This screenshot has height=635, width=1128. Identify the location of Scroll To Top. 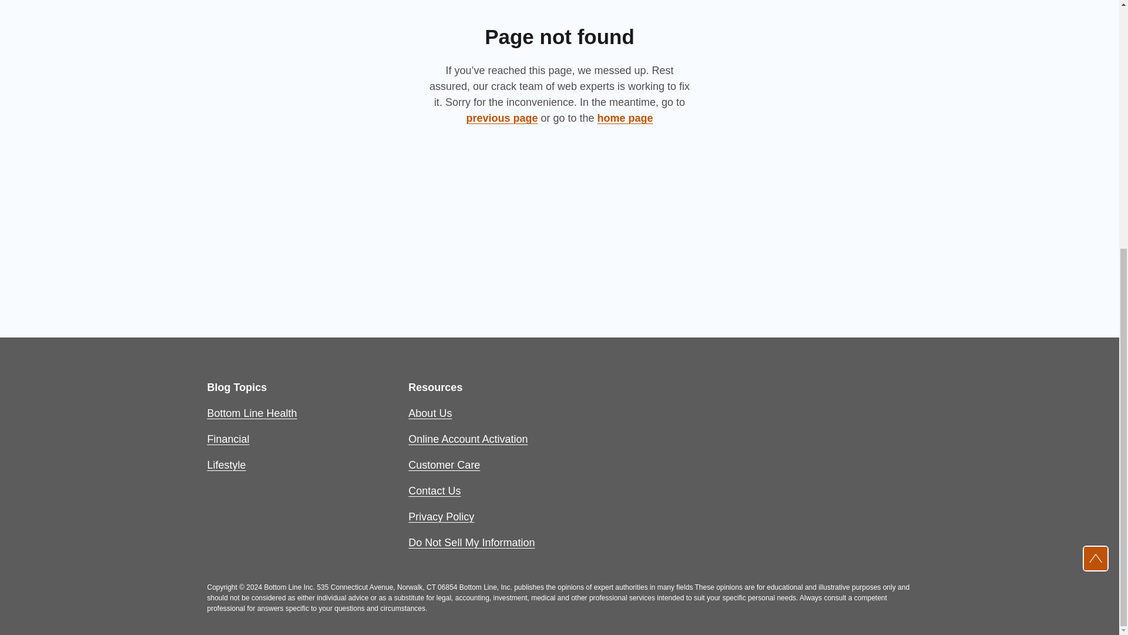
(1096, 156).